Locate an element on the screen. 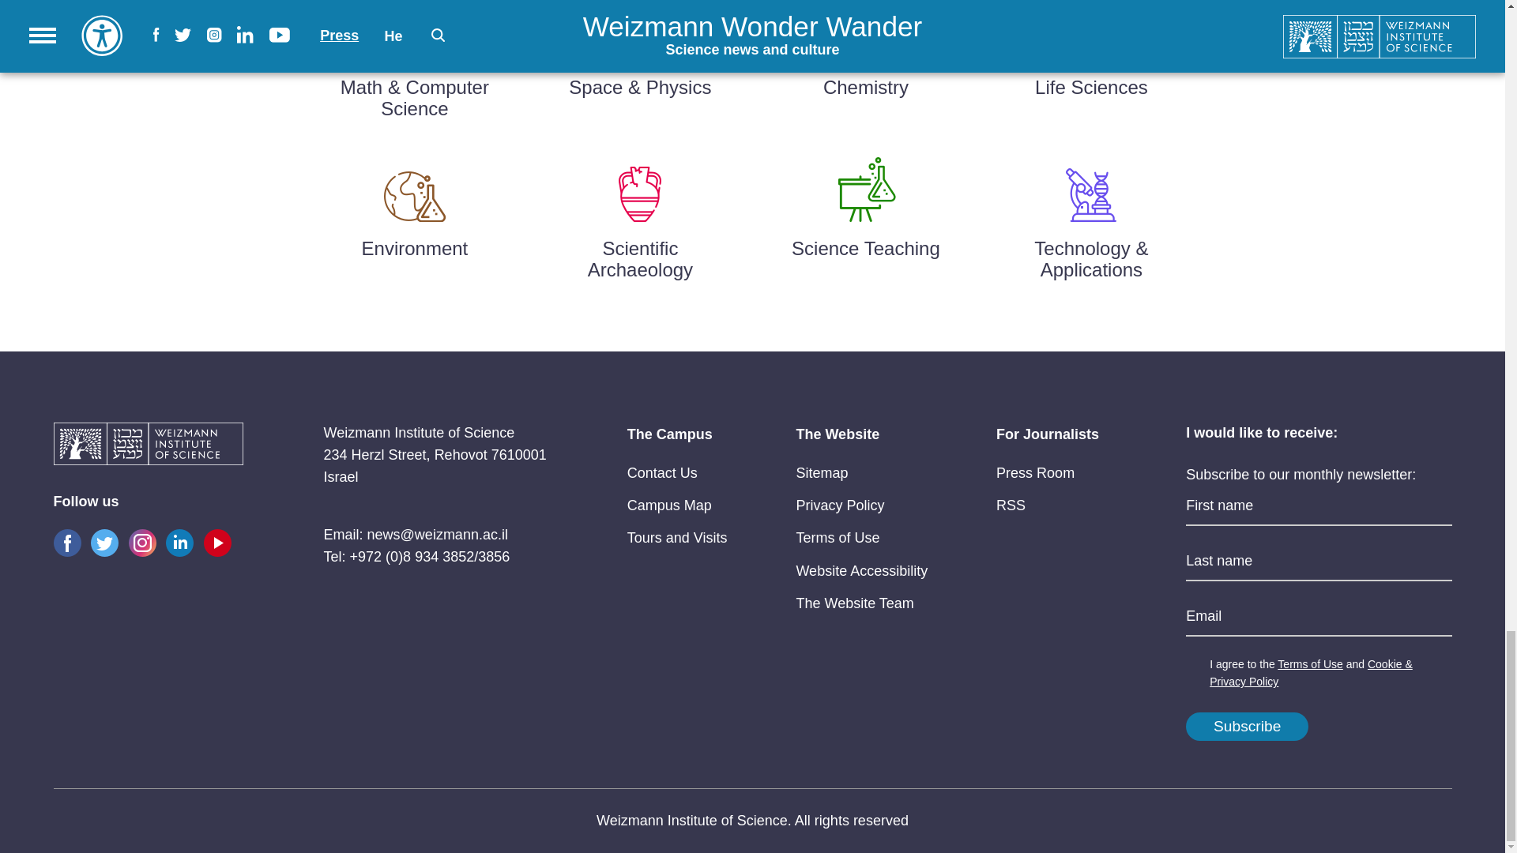 The height and width of the screenshot is (853, 1517). Weizmann Institute of Science Homepage is located at coordinates (148, 445).